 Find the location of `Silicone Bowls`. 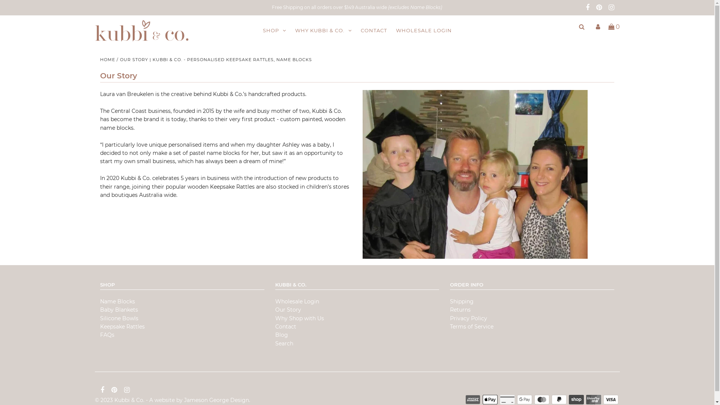

Silicone Bowls is located at coordinates (119, 318).